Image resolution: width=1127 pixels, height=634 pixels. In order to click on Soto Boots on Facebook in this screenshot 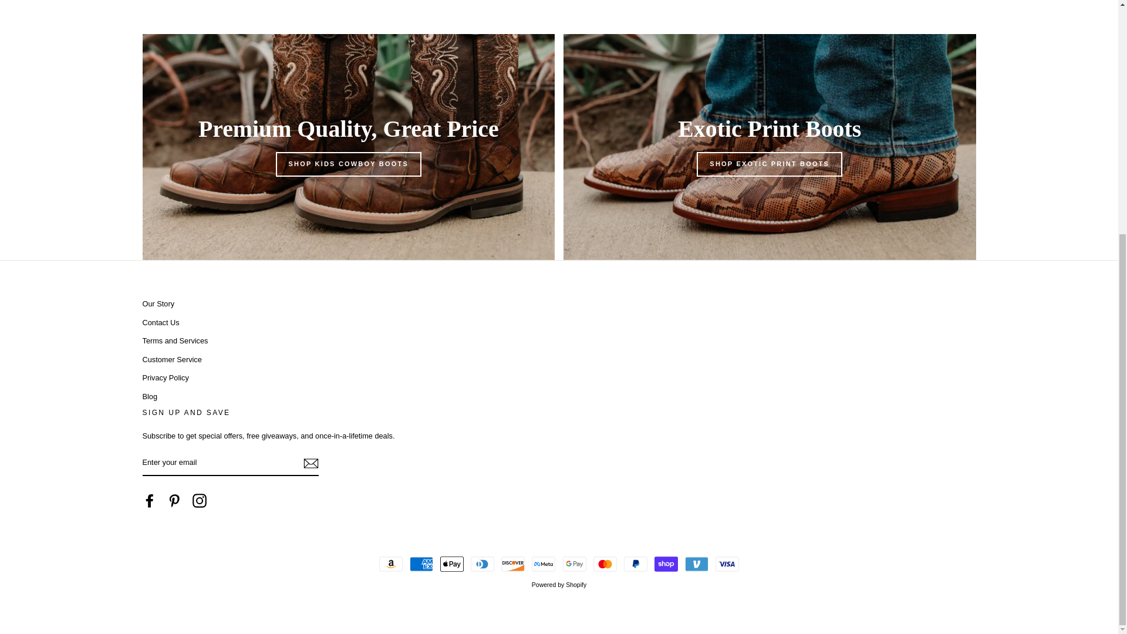, I will do `click(149, 501)`.